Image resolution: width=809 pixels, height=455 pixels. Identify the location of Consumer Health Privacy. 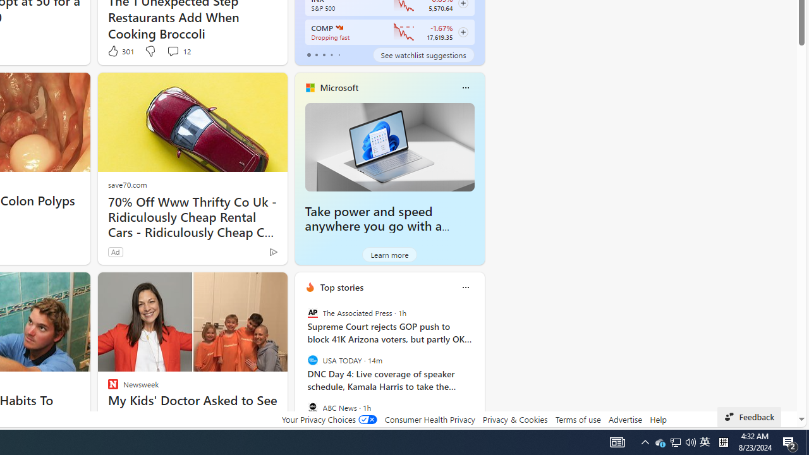
(430, 419).